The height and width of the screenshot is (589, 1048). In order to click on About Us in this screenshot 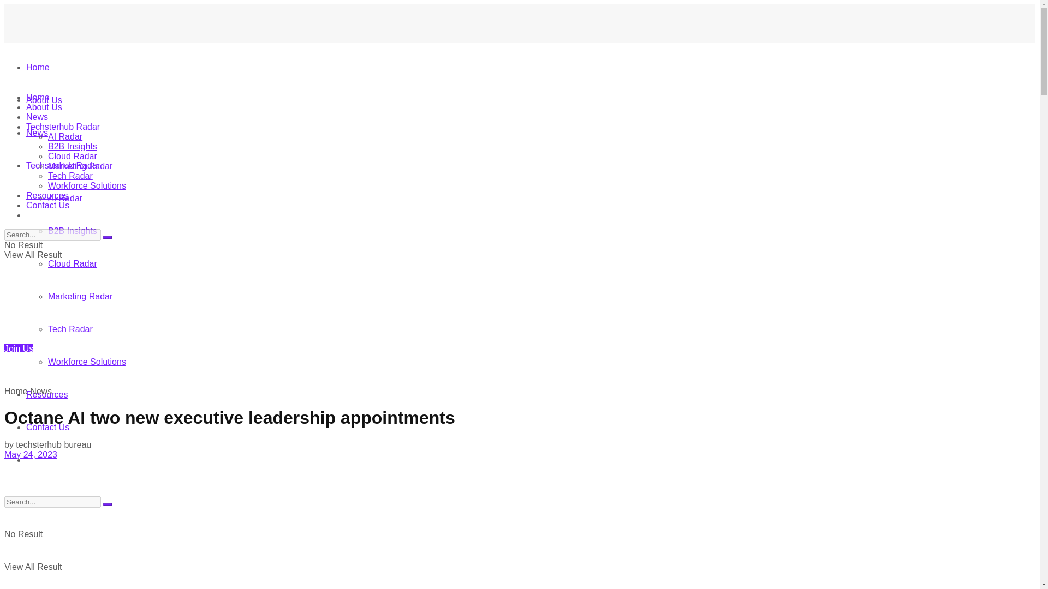, I will do `click(44, 107)`.